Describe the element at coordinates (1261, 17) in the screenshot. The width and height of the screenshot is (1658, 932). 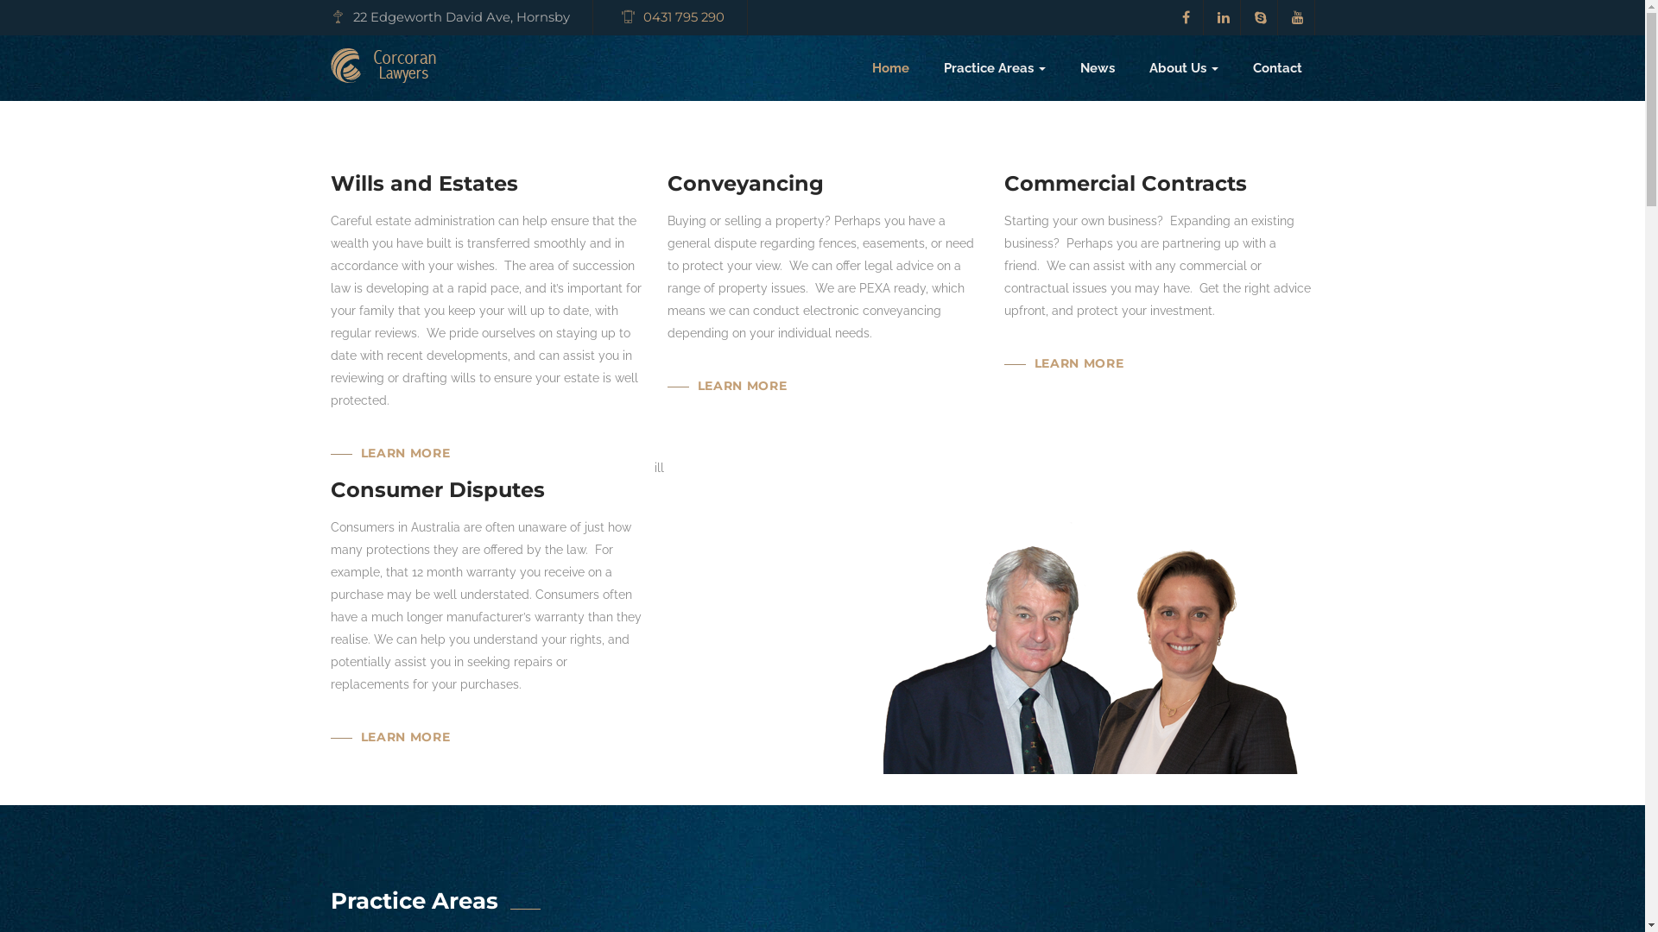
I see `Skype` at that location.